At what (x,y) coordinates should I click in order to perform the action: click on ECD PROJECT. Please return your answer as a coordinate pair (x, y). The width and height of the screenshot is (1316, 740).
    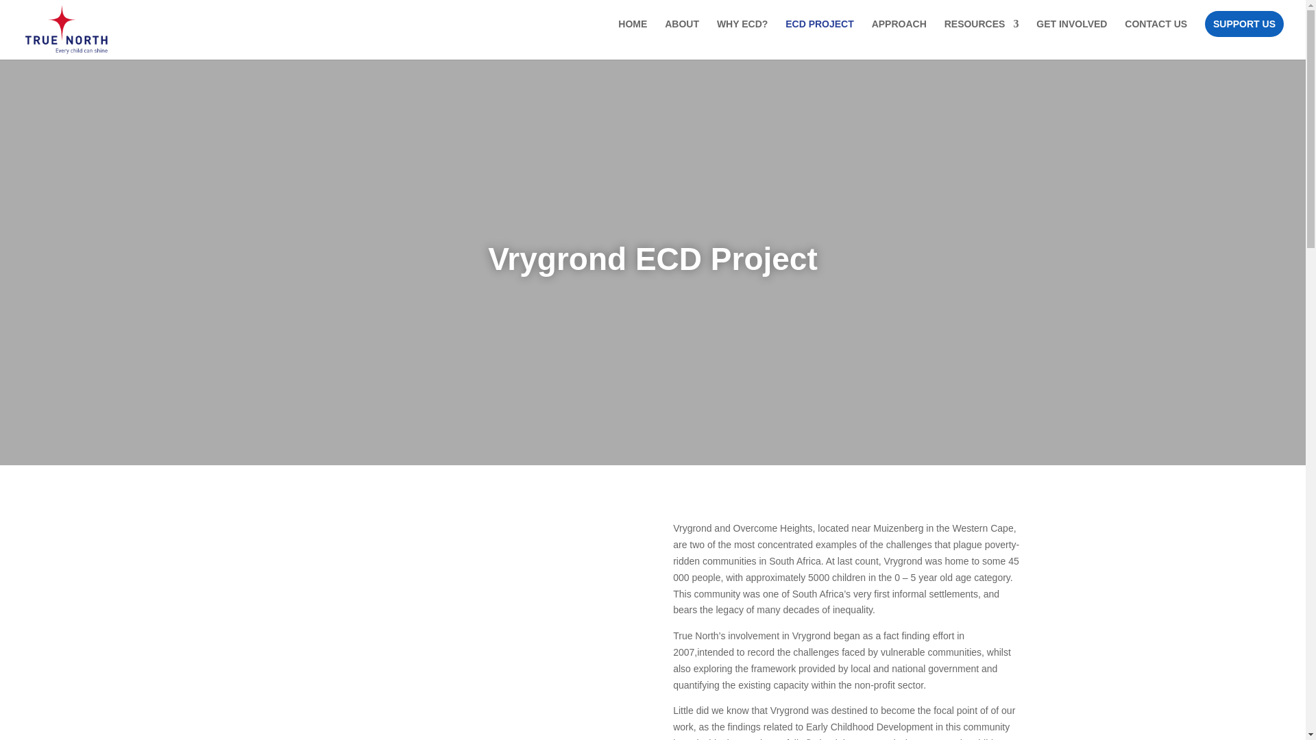
    Looking at the image, I should click on (820, 40).